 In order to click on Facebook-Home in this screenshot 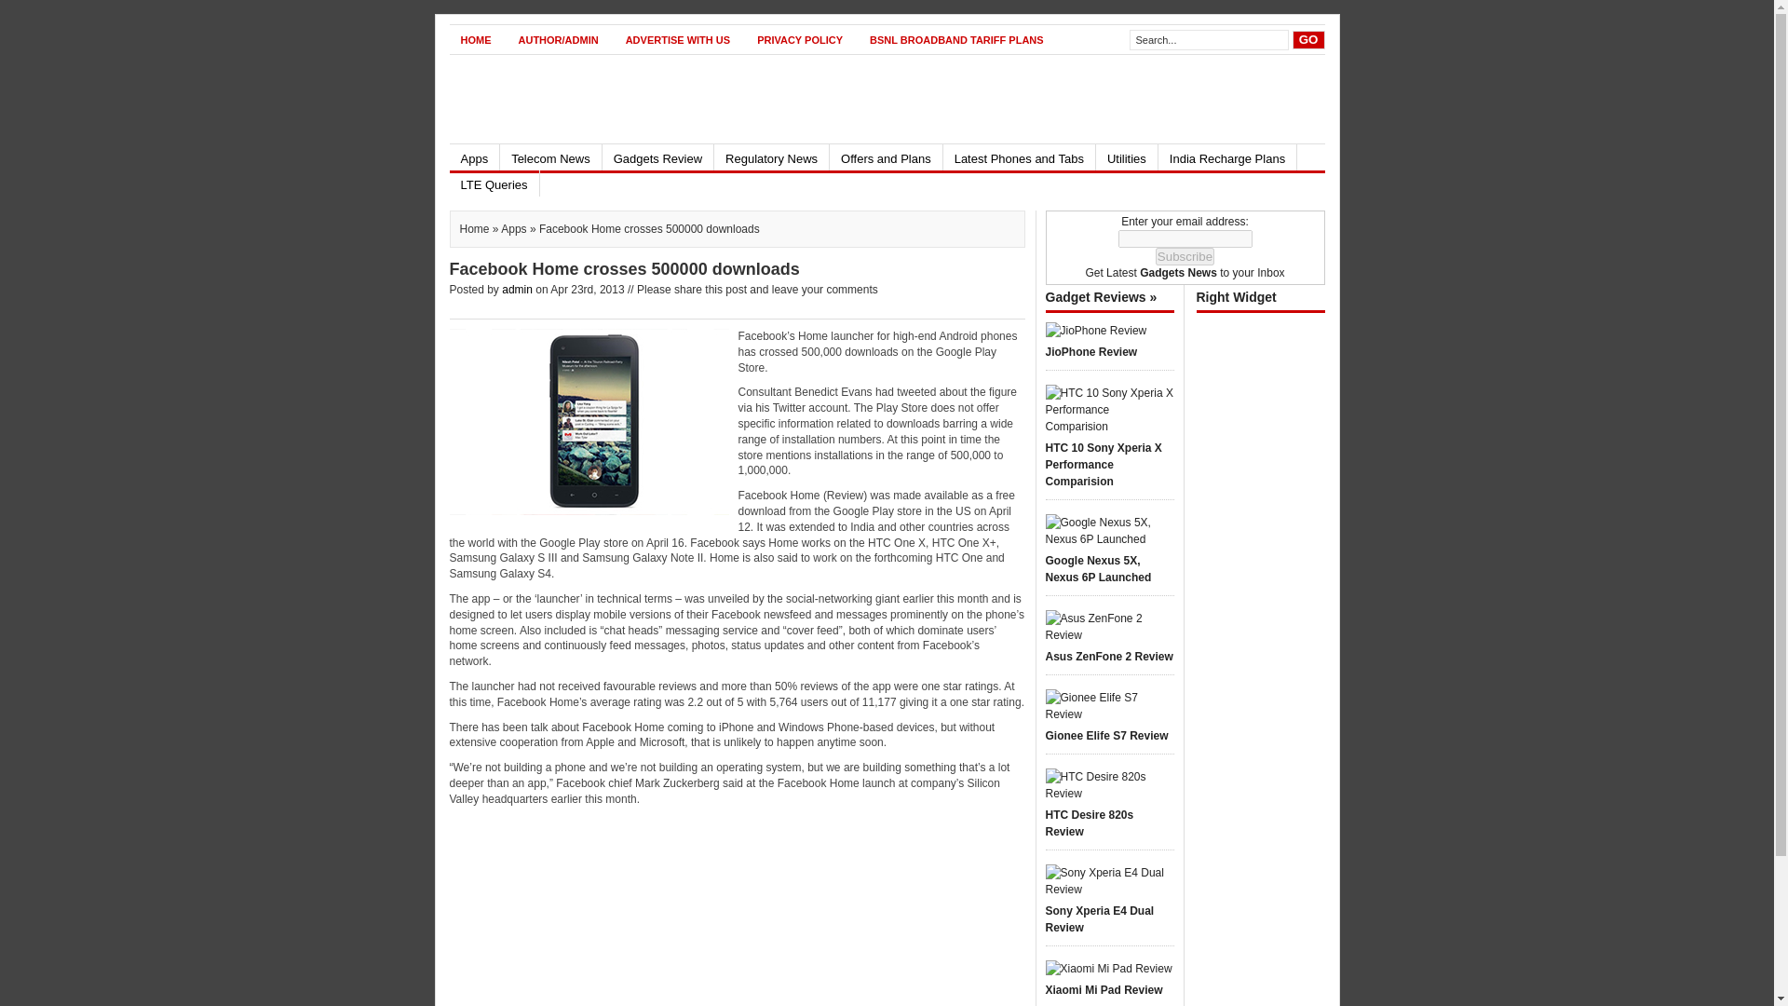, I will do `click(588, 421)`.